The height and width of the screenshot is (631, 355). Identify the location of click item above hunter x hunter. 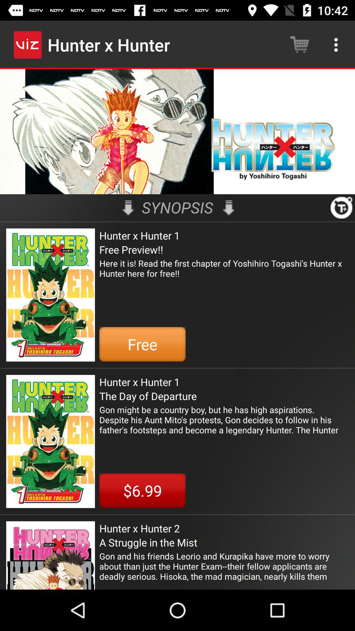
(128, 208).